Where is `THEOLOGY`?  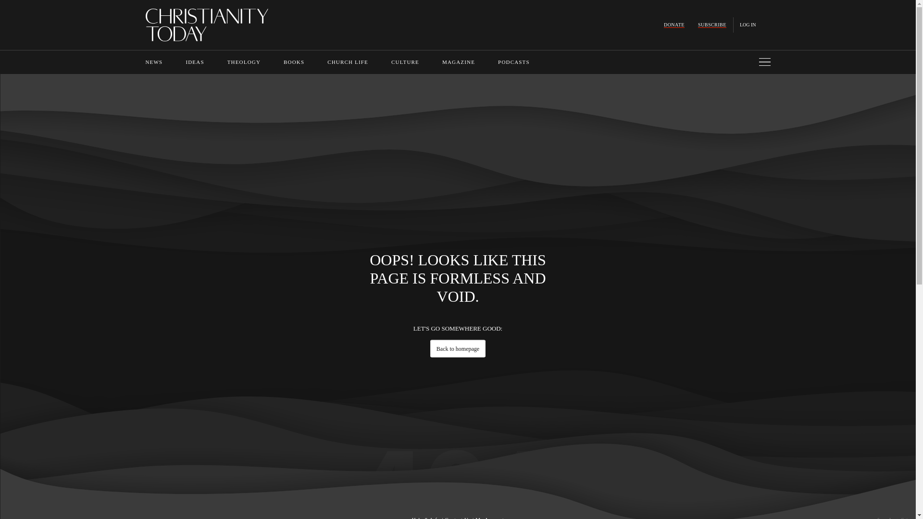
THEOLOGY is located at coordinates (243, 62).